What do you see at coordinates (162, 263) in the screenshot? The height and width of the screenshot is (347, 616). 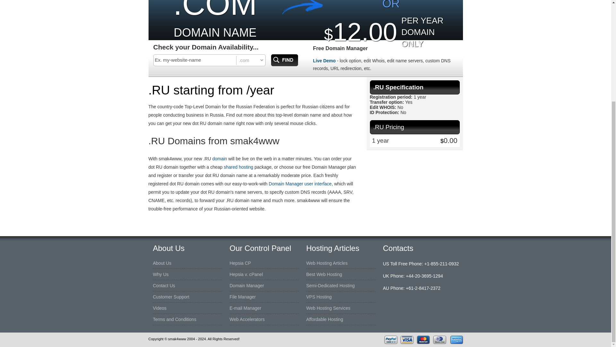 I see `About Us` at bounding box center [162, 263].